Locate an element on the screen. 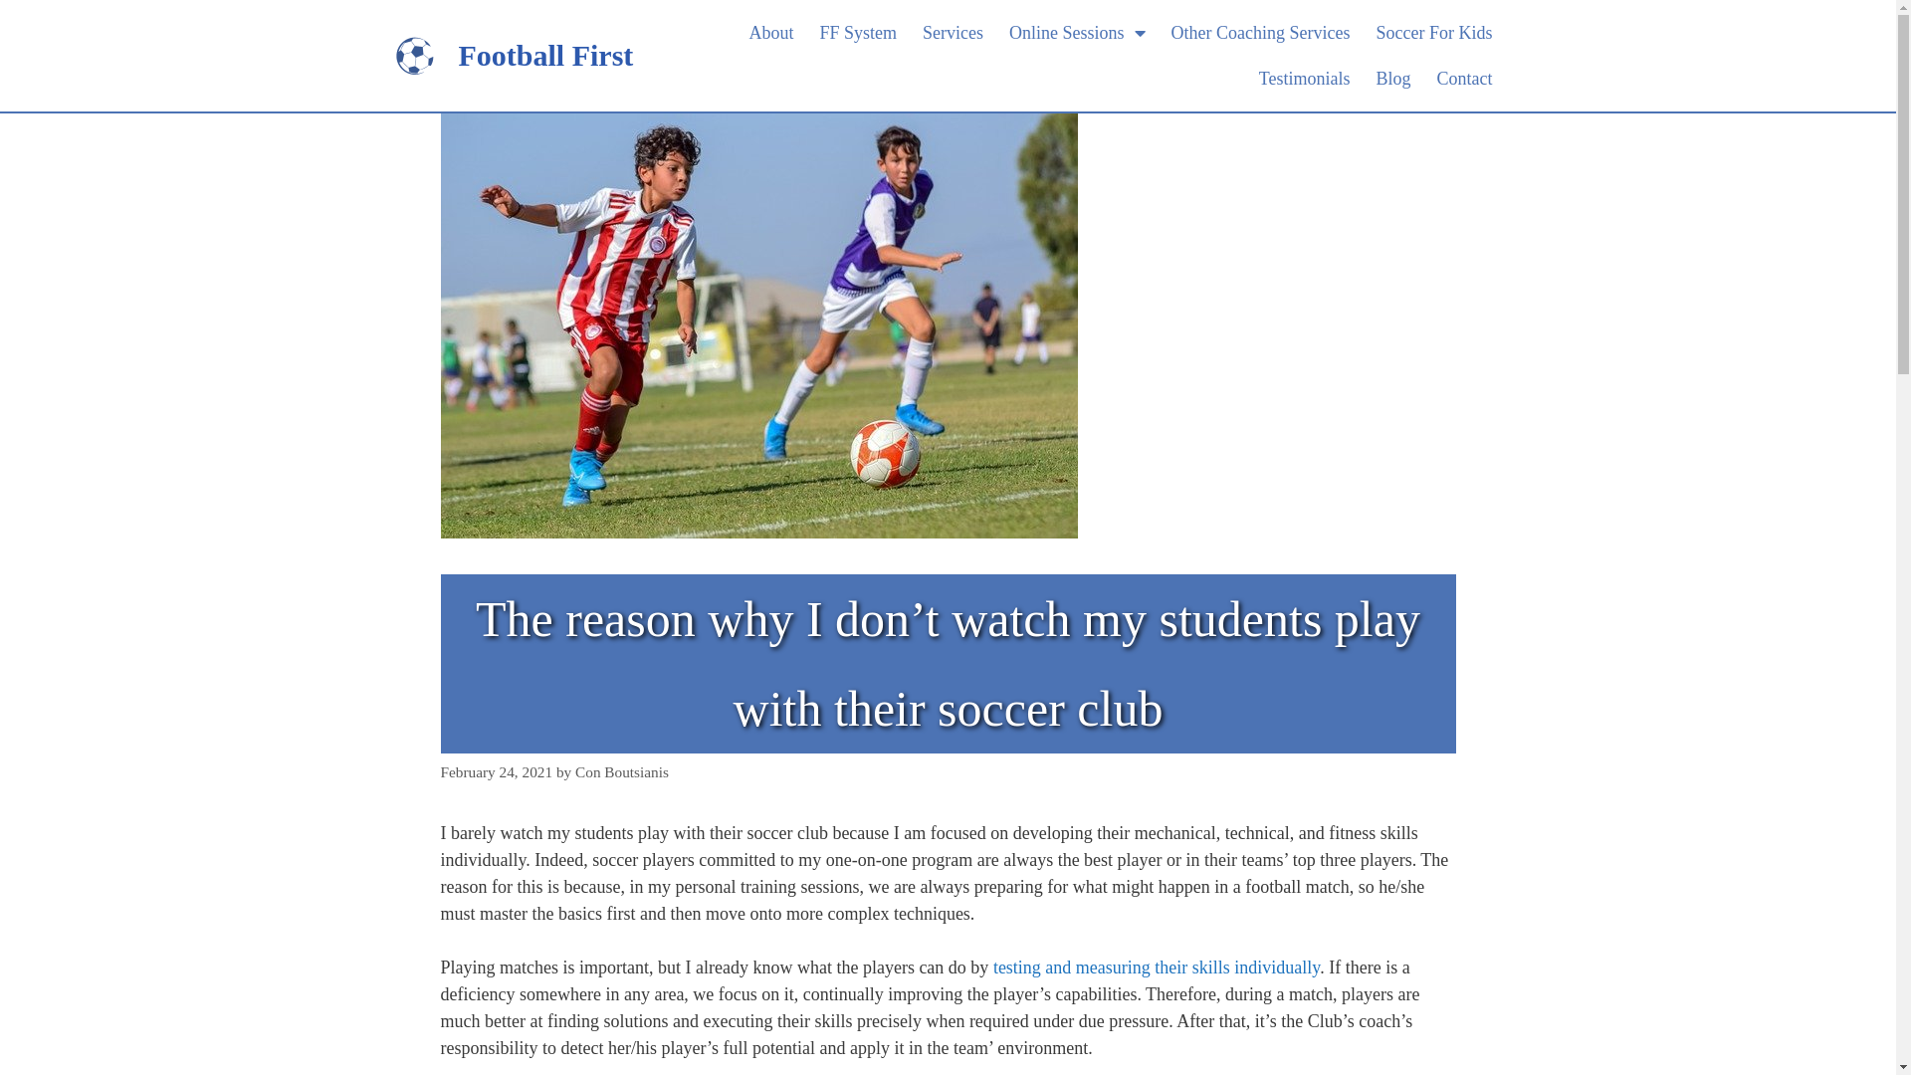 The height and width of the screenshot is (1075, 1911). Testimonials is located at coordinates (1305, 79).